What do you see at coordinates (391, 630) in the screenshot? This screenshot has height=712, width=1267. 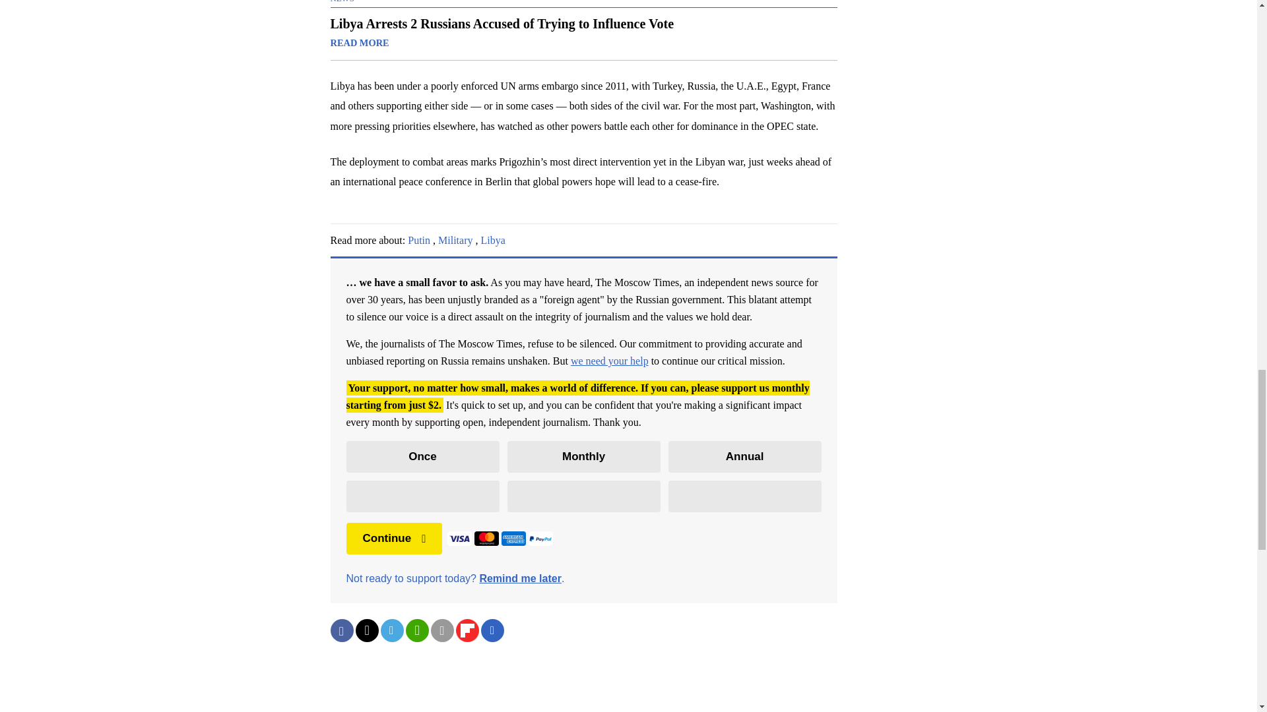 I see `Share on Telegram` at bounding box center [391, 630].